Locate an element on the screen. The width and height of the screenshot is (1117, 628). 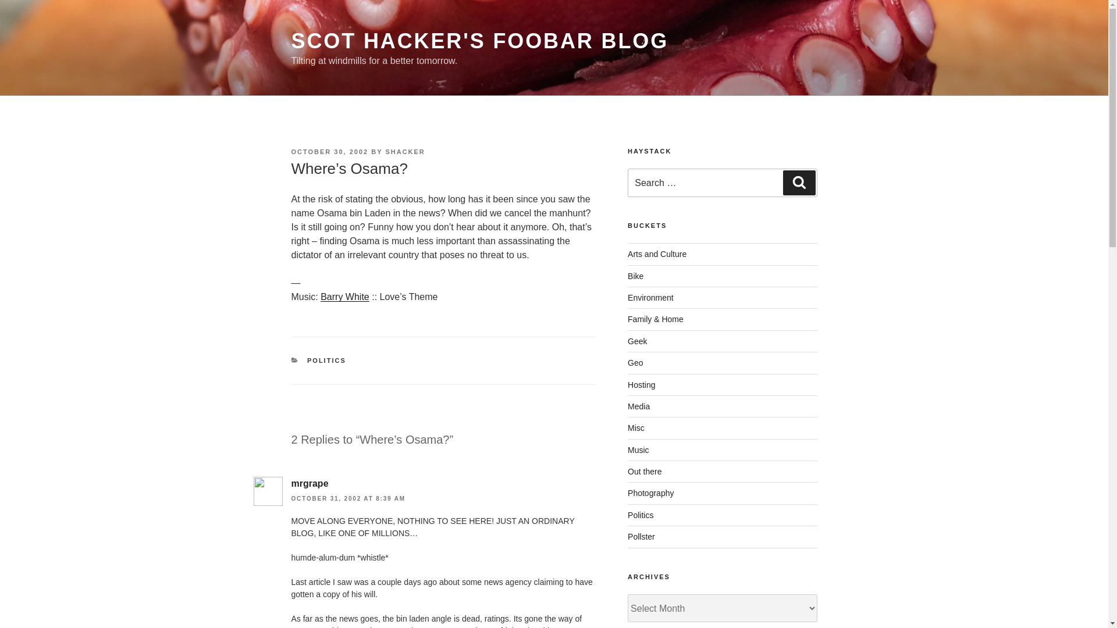
mrgrape is located at coordinates (310, 483).